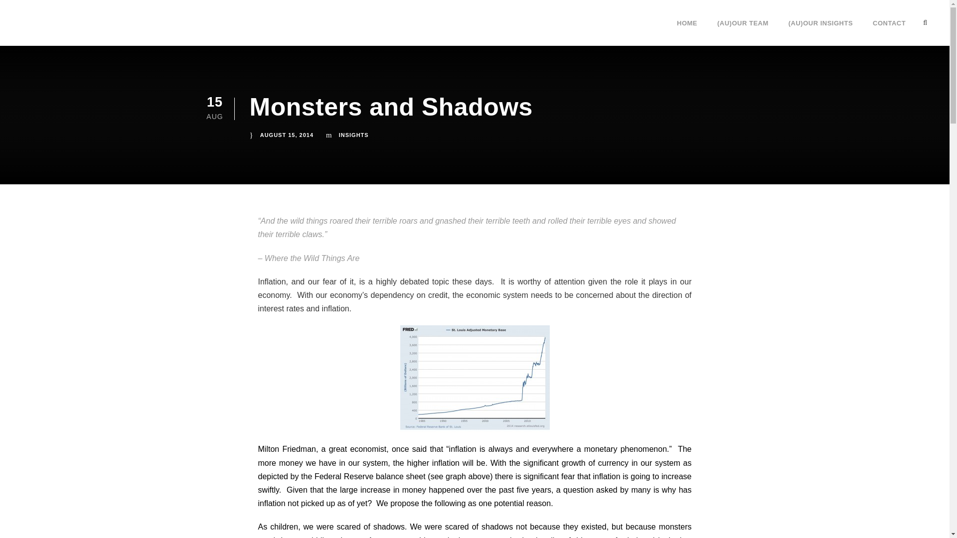 The width and height of the screenshot is (957, 538). I want to click on Brokercheck, so click(643, 353).